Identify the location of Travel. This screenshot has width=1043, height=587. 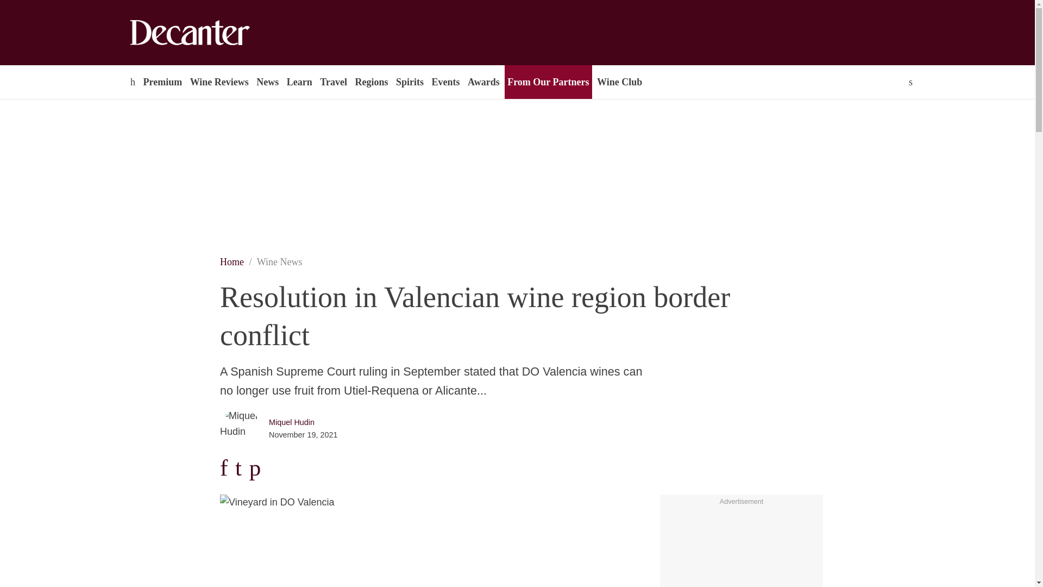
(333, 82).